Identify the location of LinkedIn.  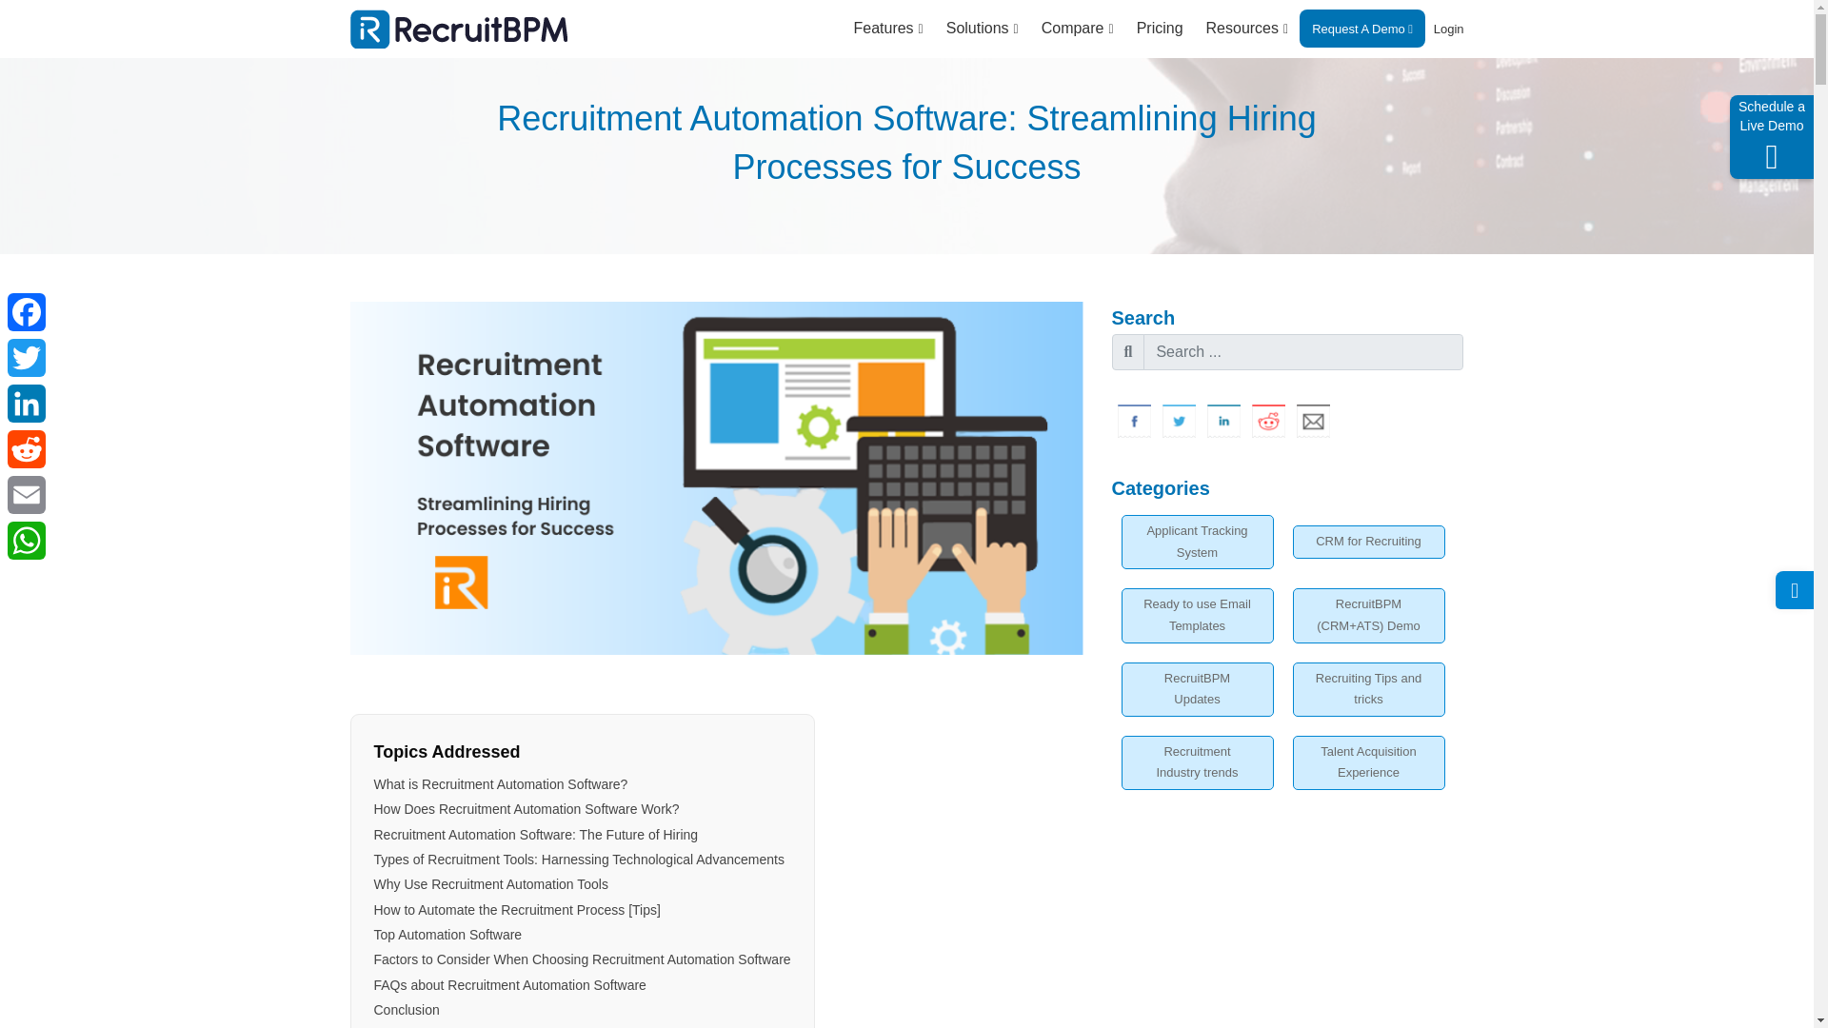
(26, 404).